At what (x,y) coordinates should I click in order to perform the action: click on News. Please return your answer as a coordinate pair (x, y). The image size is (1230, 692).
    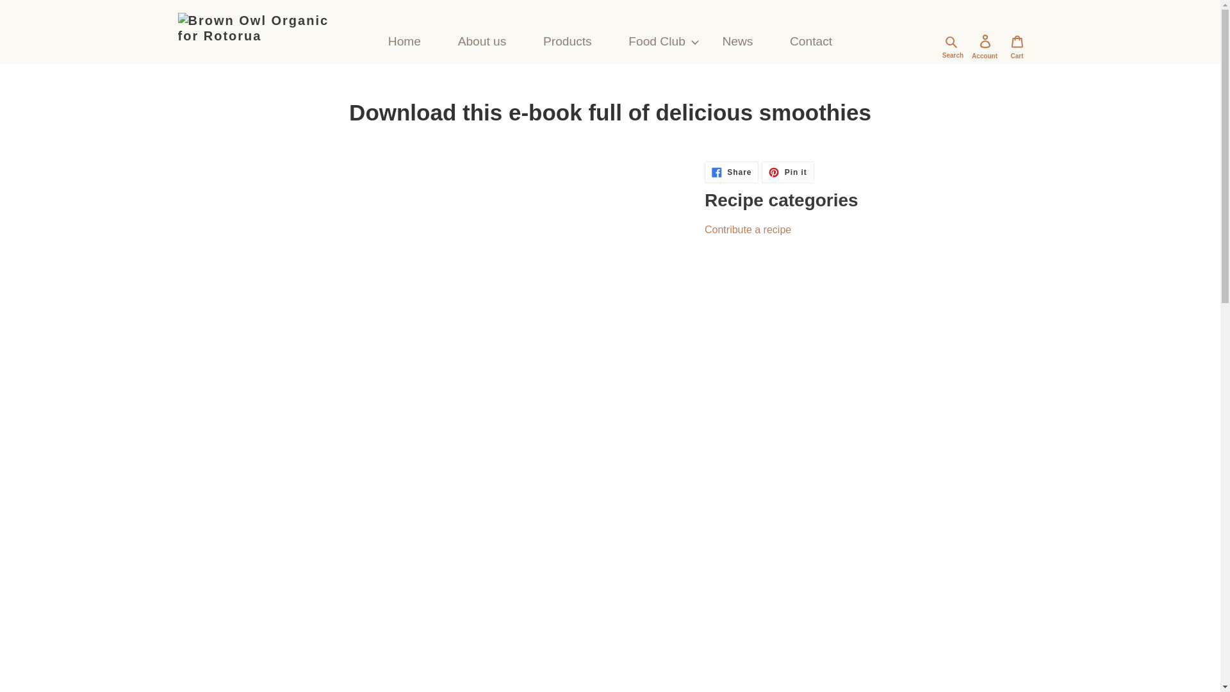
    Looking at the image, I should click on (1017, 41).